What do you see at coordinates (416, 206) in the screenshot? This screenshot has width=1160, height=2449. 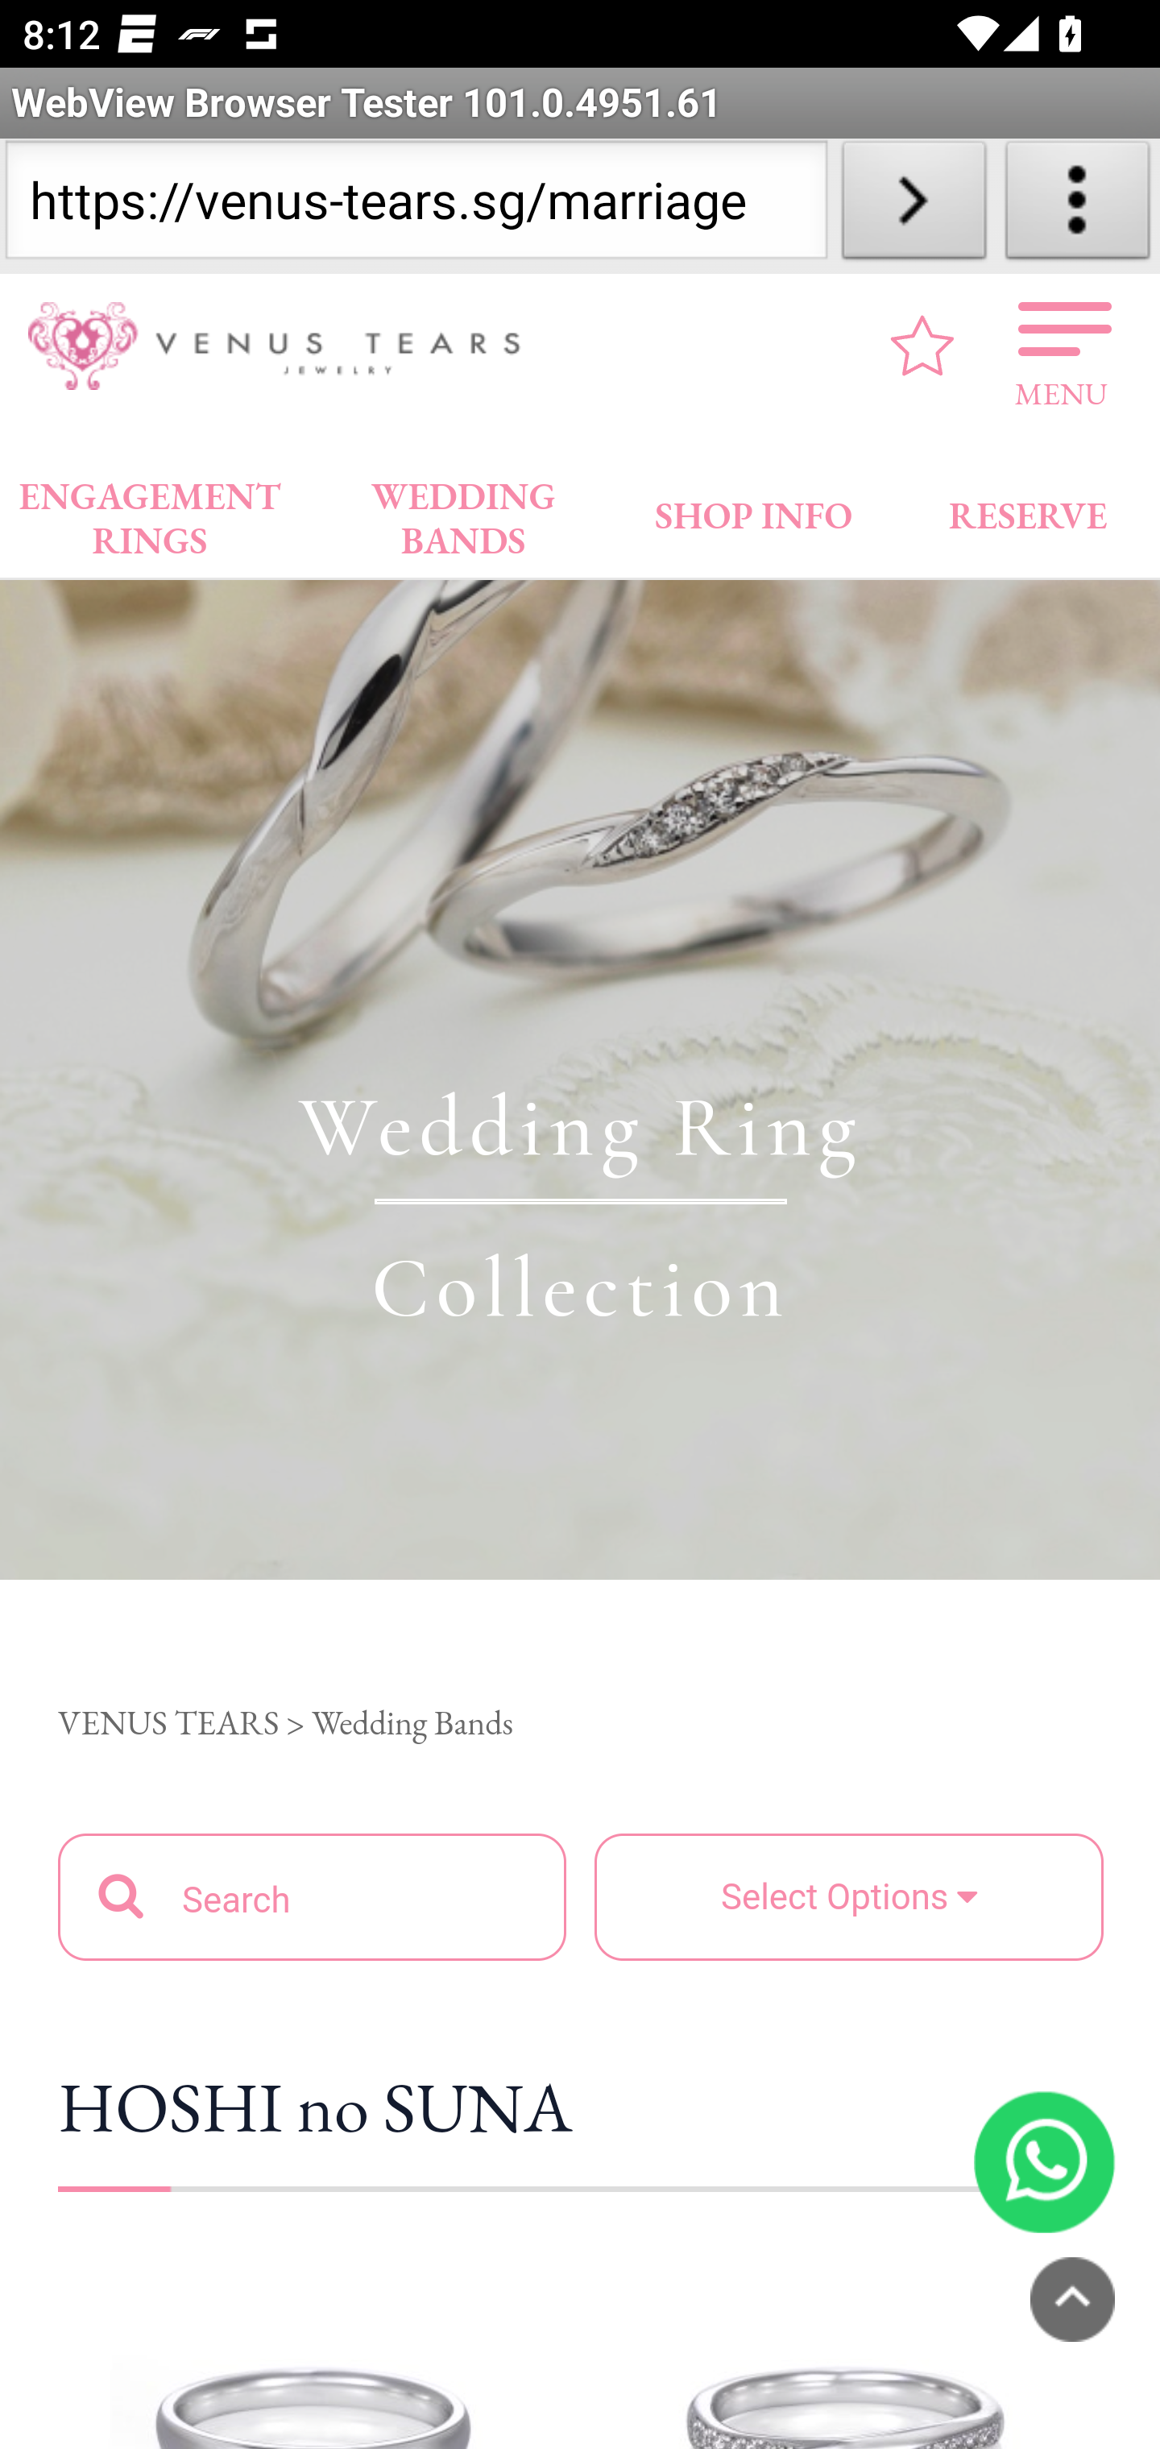 I see `https://venus-tears.sg/marriage` at bounding box center [416, 206].